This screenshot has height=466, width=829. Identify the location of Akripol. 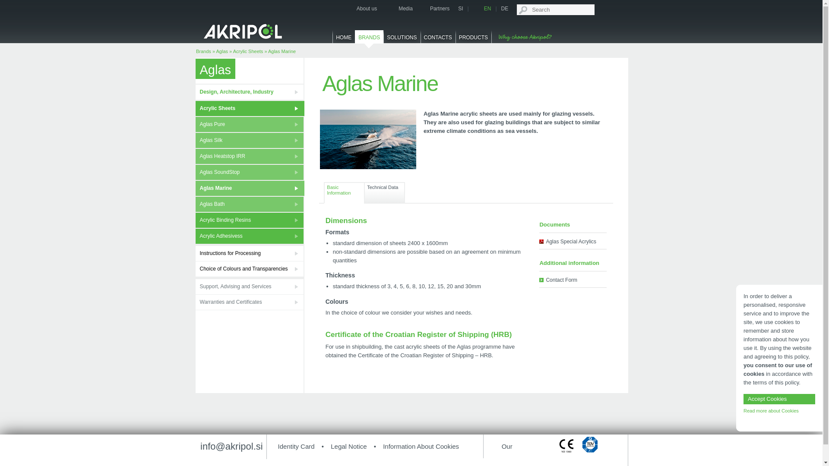
(243, 30).